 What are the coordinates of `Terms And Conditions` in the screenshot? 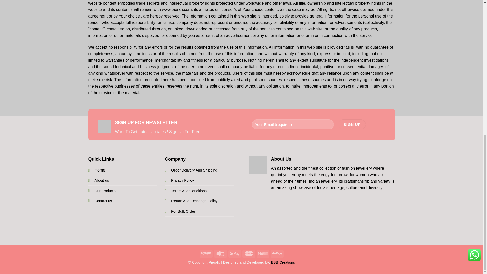 It's located at (189, 191).